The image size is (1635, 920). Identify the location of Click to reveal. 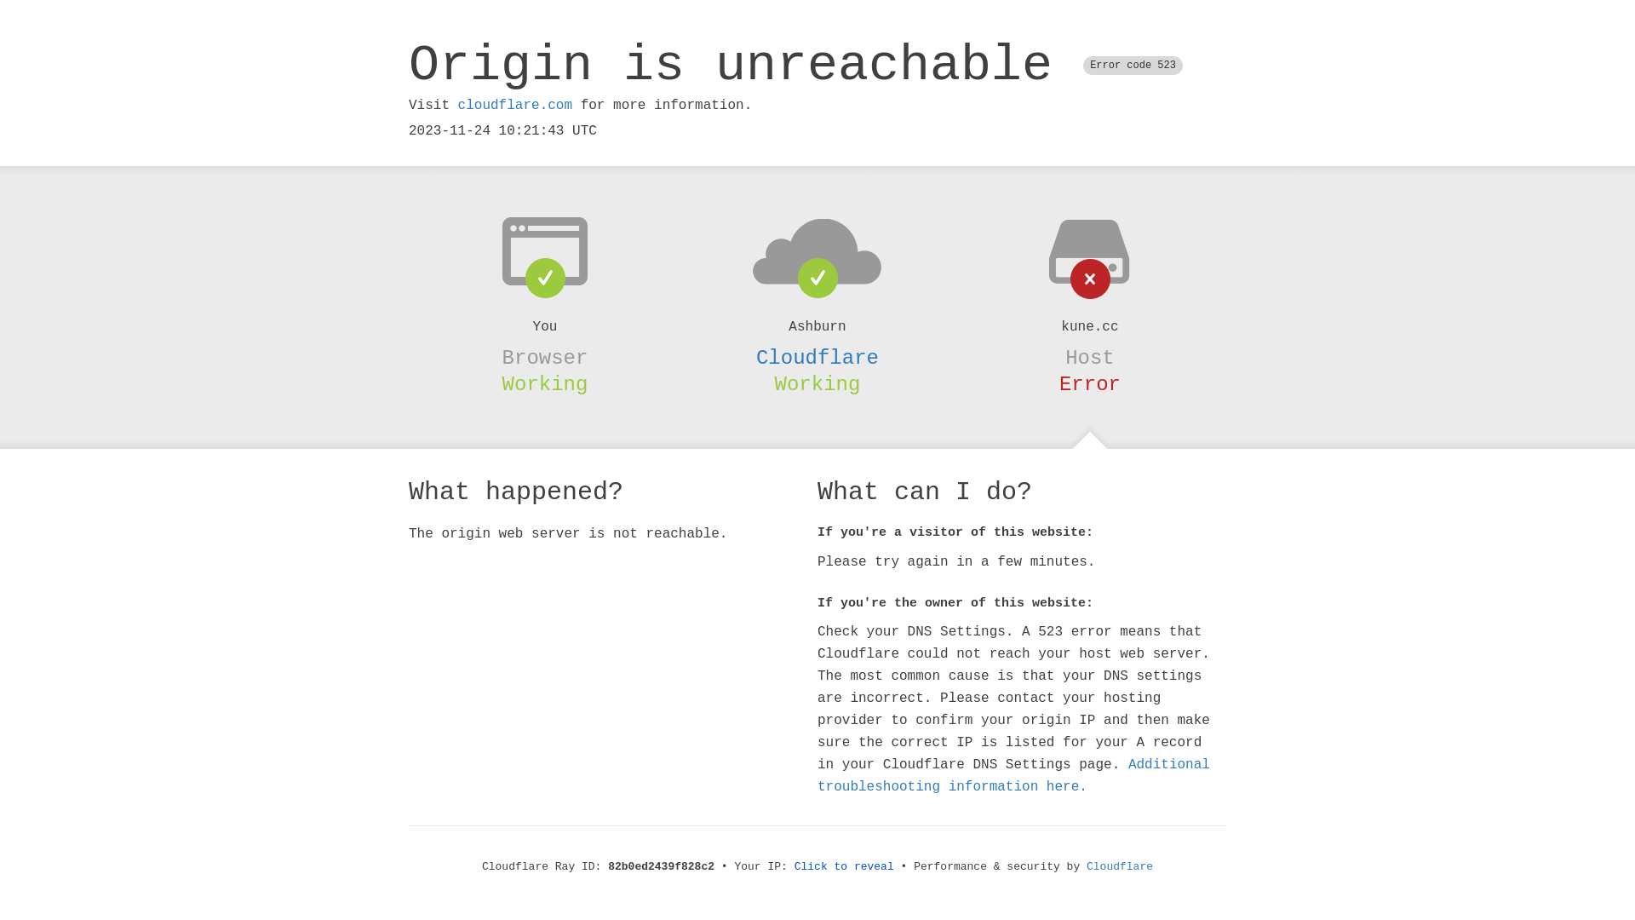
(845, 867).